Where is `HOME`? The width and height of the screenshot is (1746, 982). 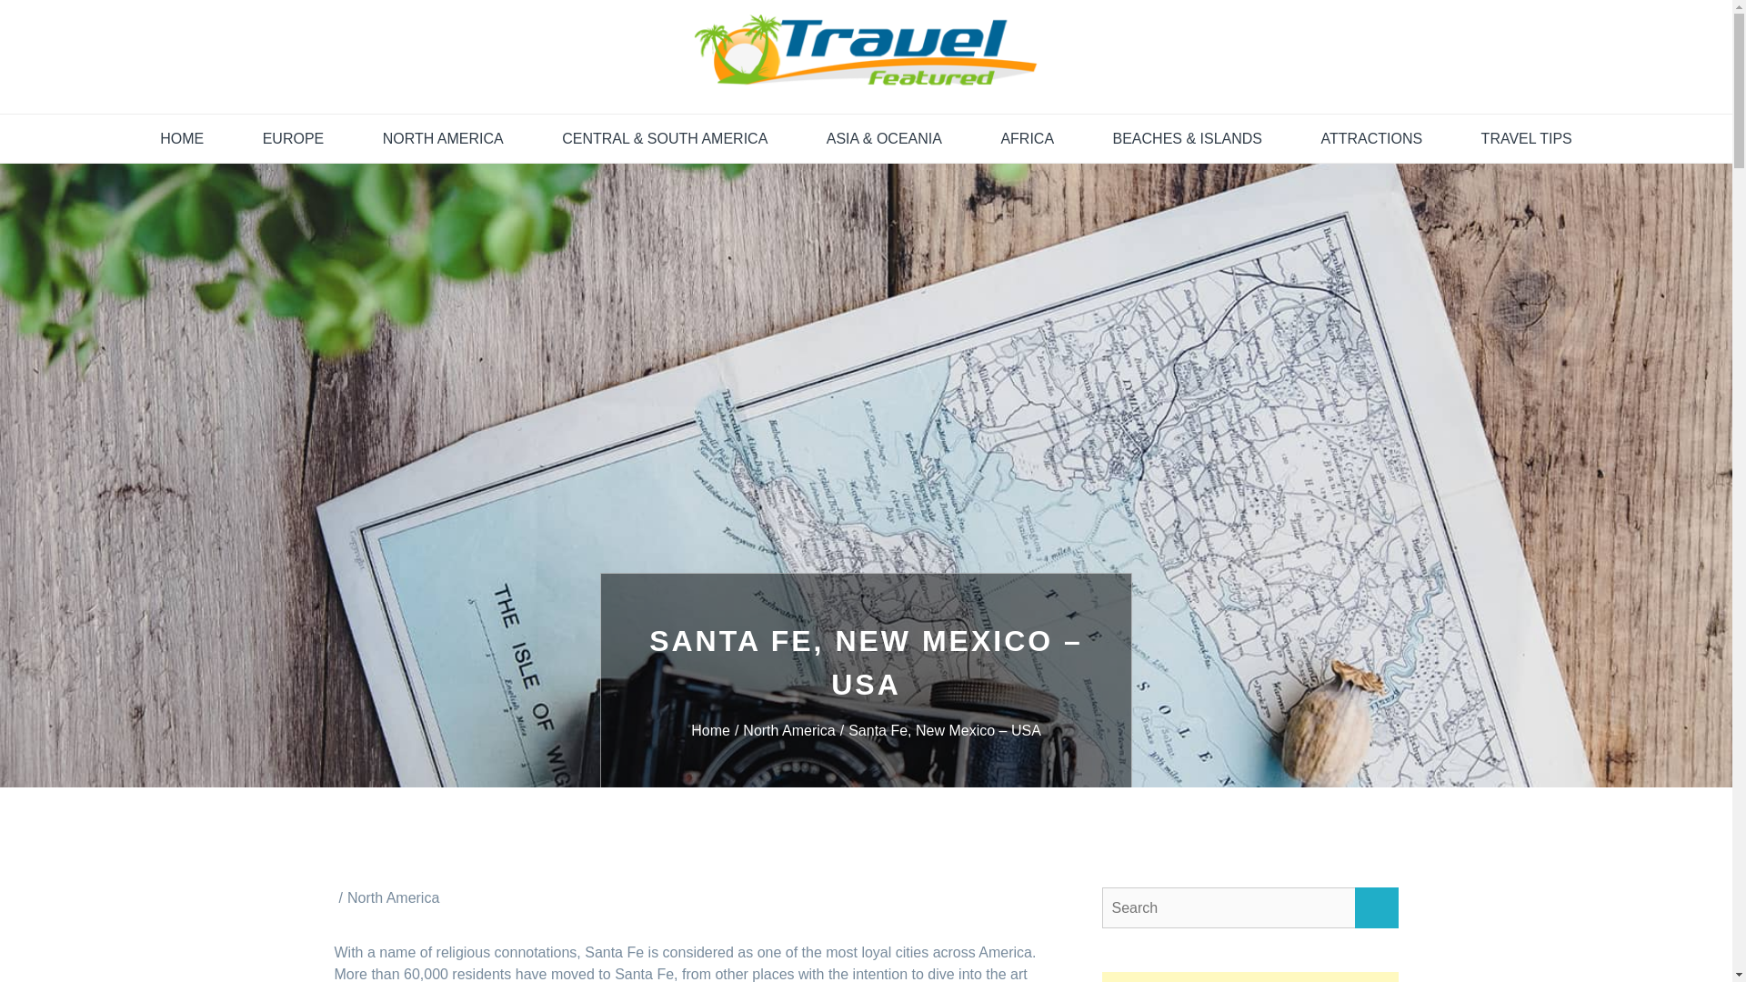
HOME is located at coordinates (181, 139).